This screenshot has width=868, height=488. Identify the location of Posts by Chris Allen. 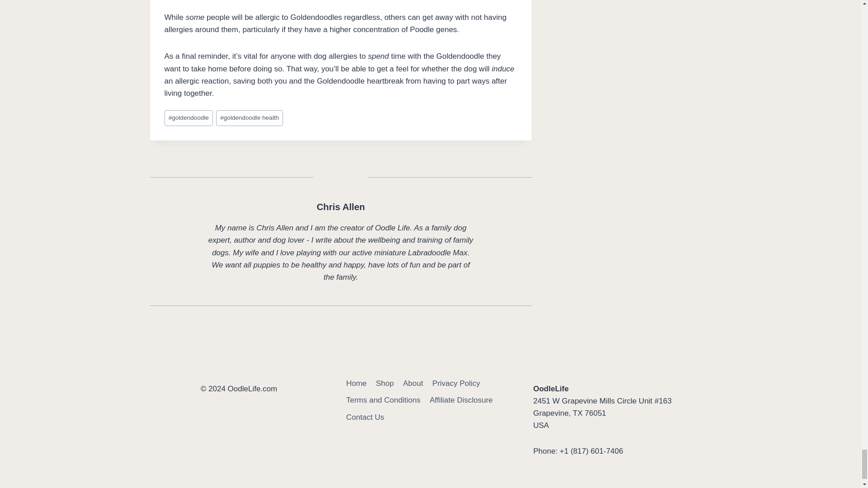
(340, 207).